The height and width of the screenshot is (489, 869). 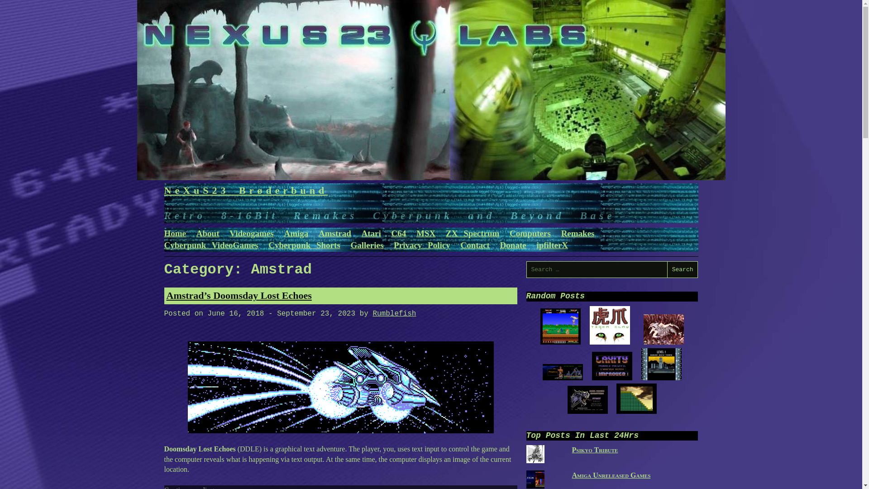 What do you see at coordinates (513, 245) in the screenshot?
I see `Donate` at bounding box center [513, 245].